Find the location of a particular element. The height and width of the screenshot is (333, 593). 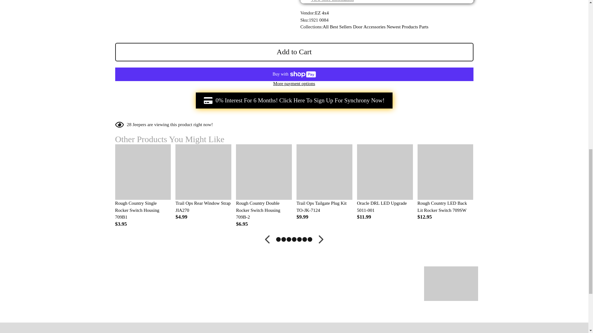

Add to Cart is located at coordinates (294, 52).